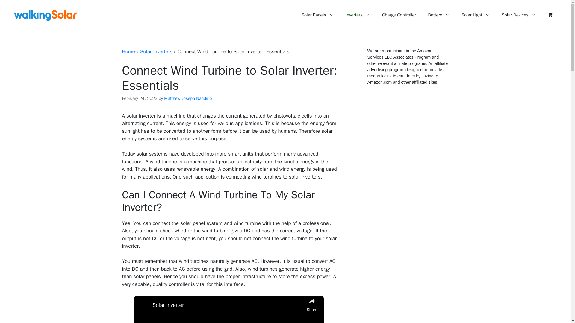  I want to click on View all posts by Matthew Joseph Nandirio, so click(187, 98).